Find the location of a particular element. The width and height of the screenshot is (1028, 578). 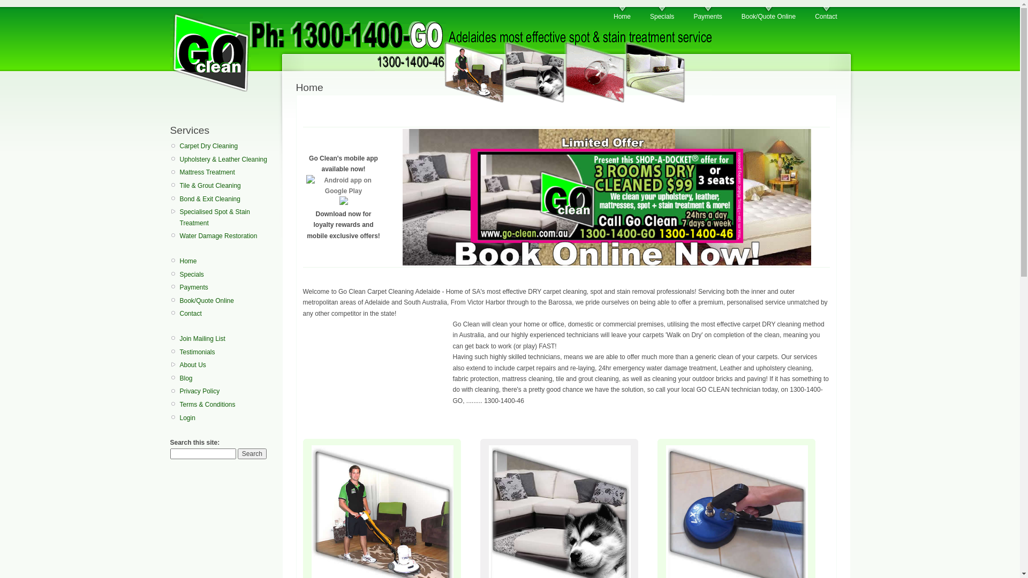

Bond & Exit Cleaning is located at coordinates (227, 199).